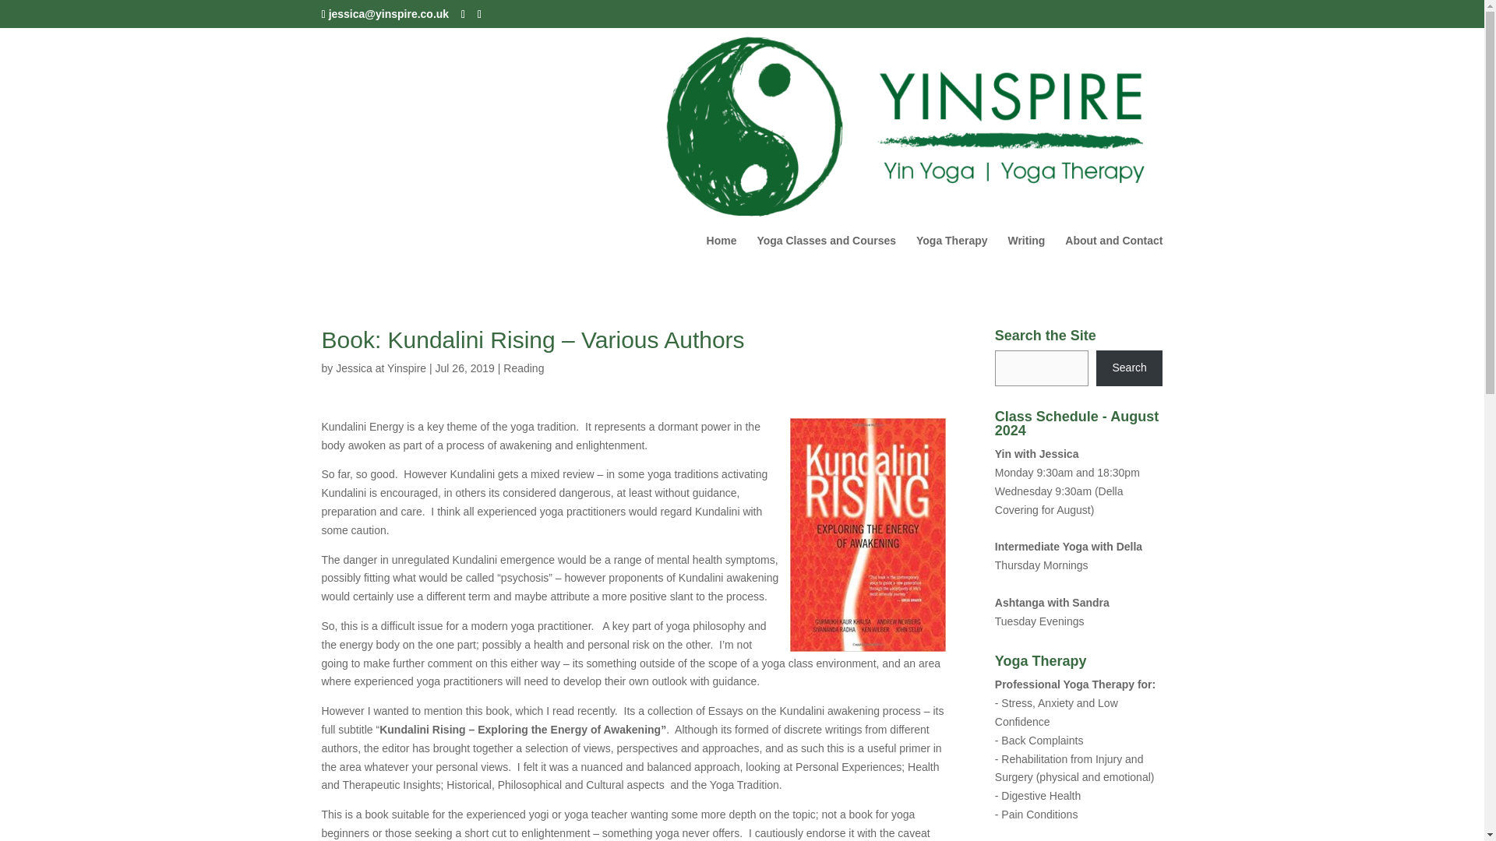 The height and width of the screenshot is (841, 1496). Describe the element at coordinates (1039, 740) in the screenshot. I see `- Back Complaints` at that location.